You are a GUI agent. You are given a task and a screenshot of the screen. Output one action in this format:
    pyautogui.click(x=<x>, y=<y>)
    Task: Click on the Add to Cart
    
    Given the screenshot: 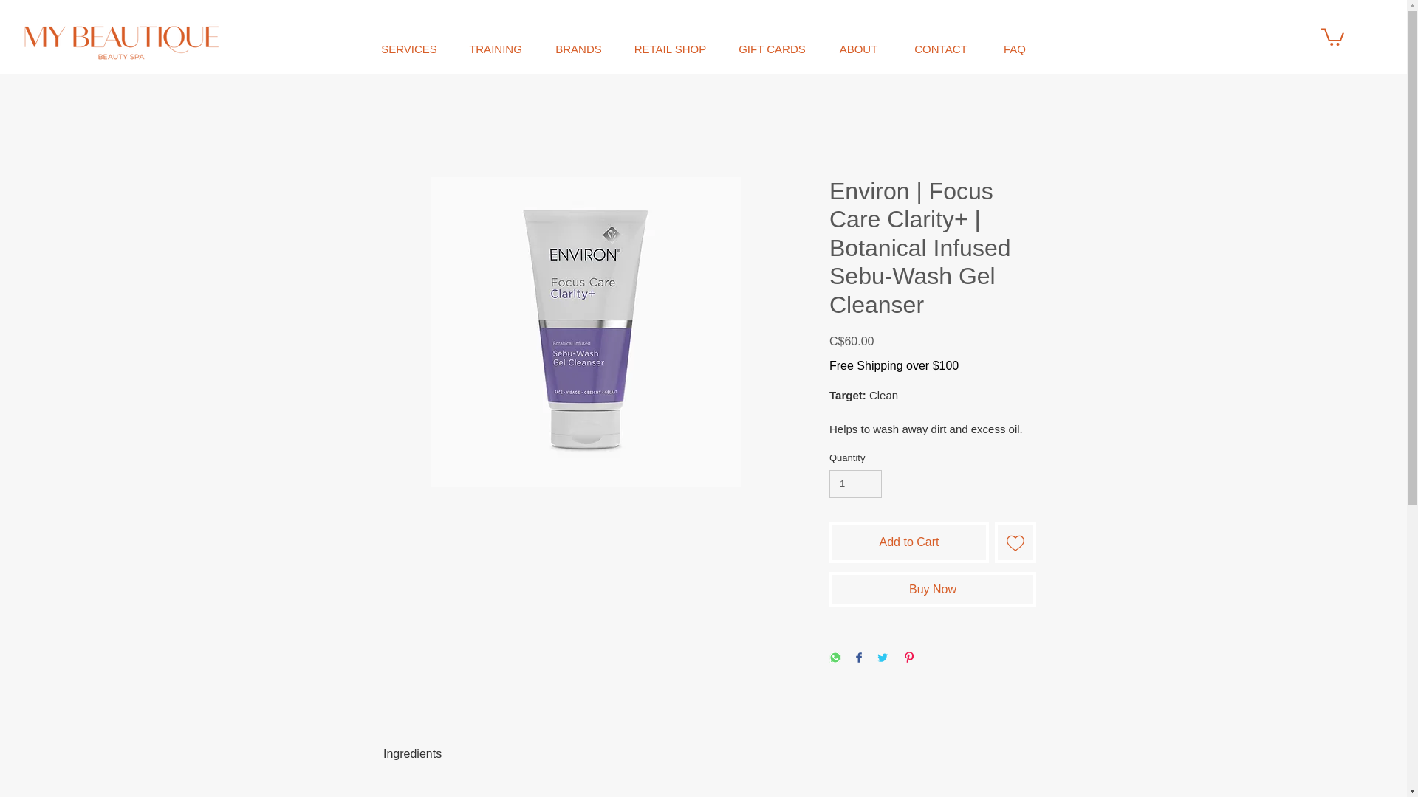 What is the action you would take?
    pyautogui.click(x=908, y=542)
    